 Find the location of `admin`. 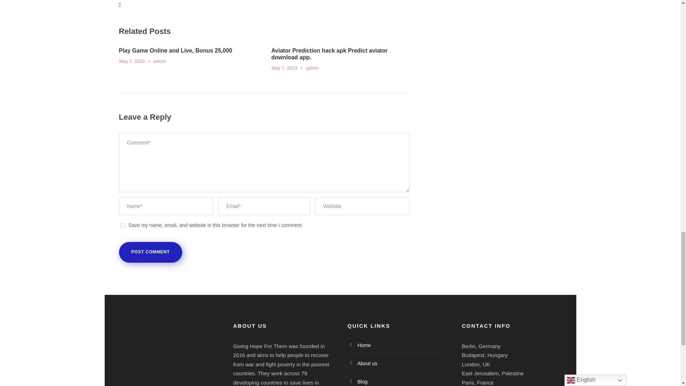

admin is located at coordinates (312, 68).